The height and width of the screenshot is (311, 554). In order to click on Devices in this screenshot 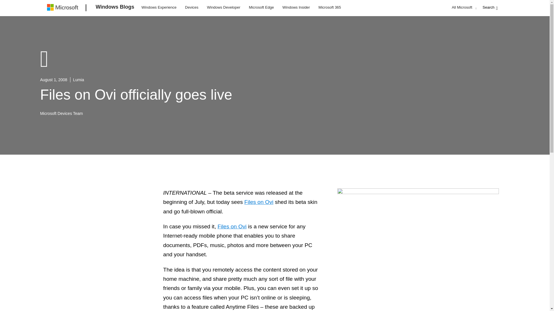, I will do `click(191, 7)`.